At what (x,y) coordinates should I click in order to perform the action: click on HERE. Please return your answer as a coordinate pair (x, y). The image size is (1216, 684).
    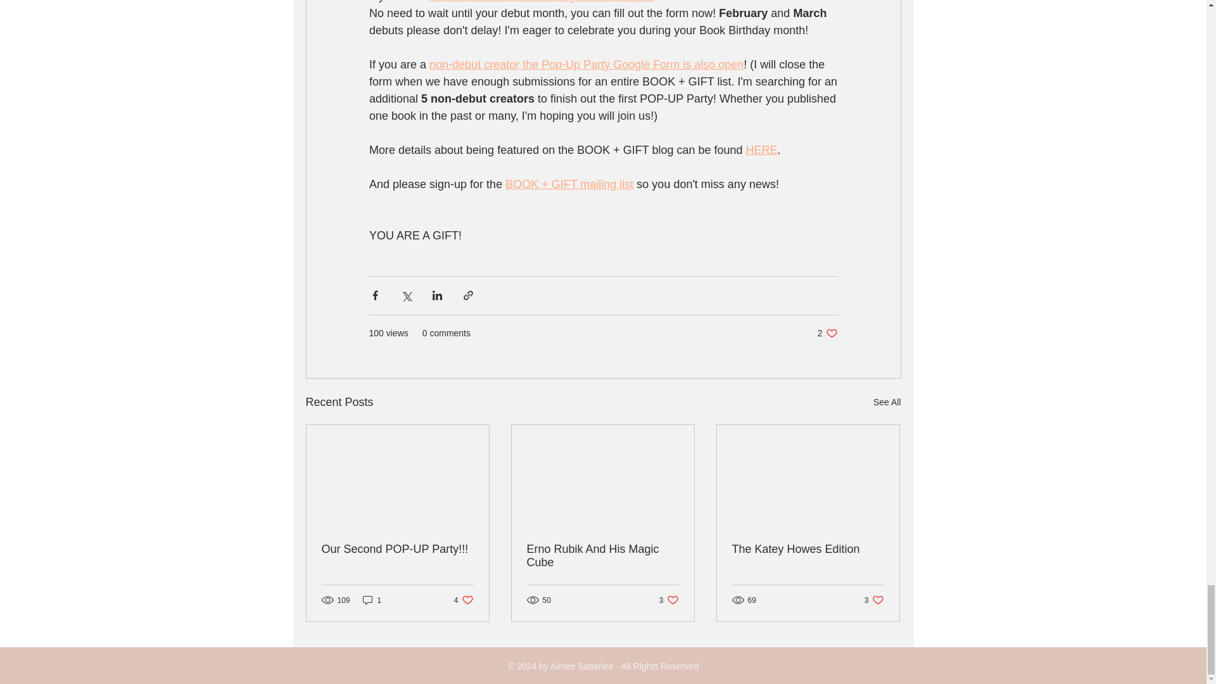
    Looking at the image, I should click on (761, 149).